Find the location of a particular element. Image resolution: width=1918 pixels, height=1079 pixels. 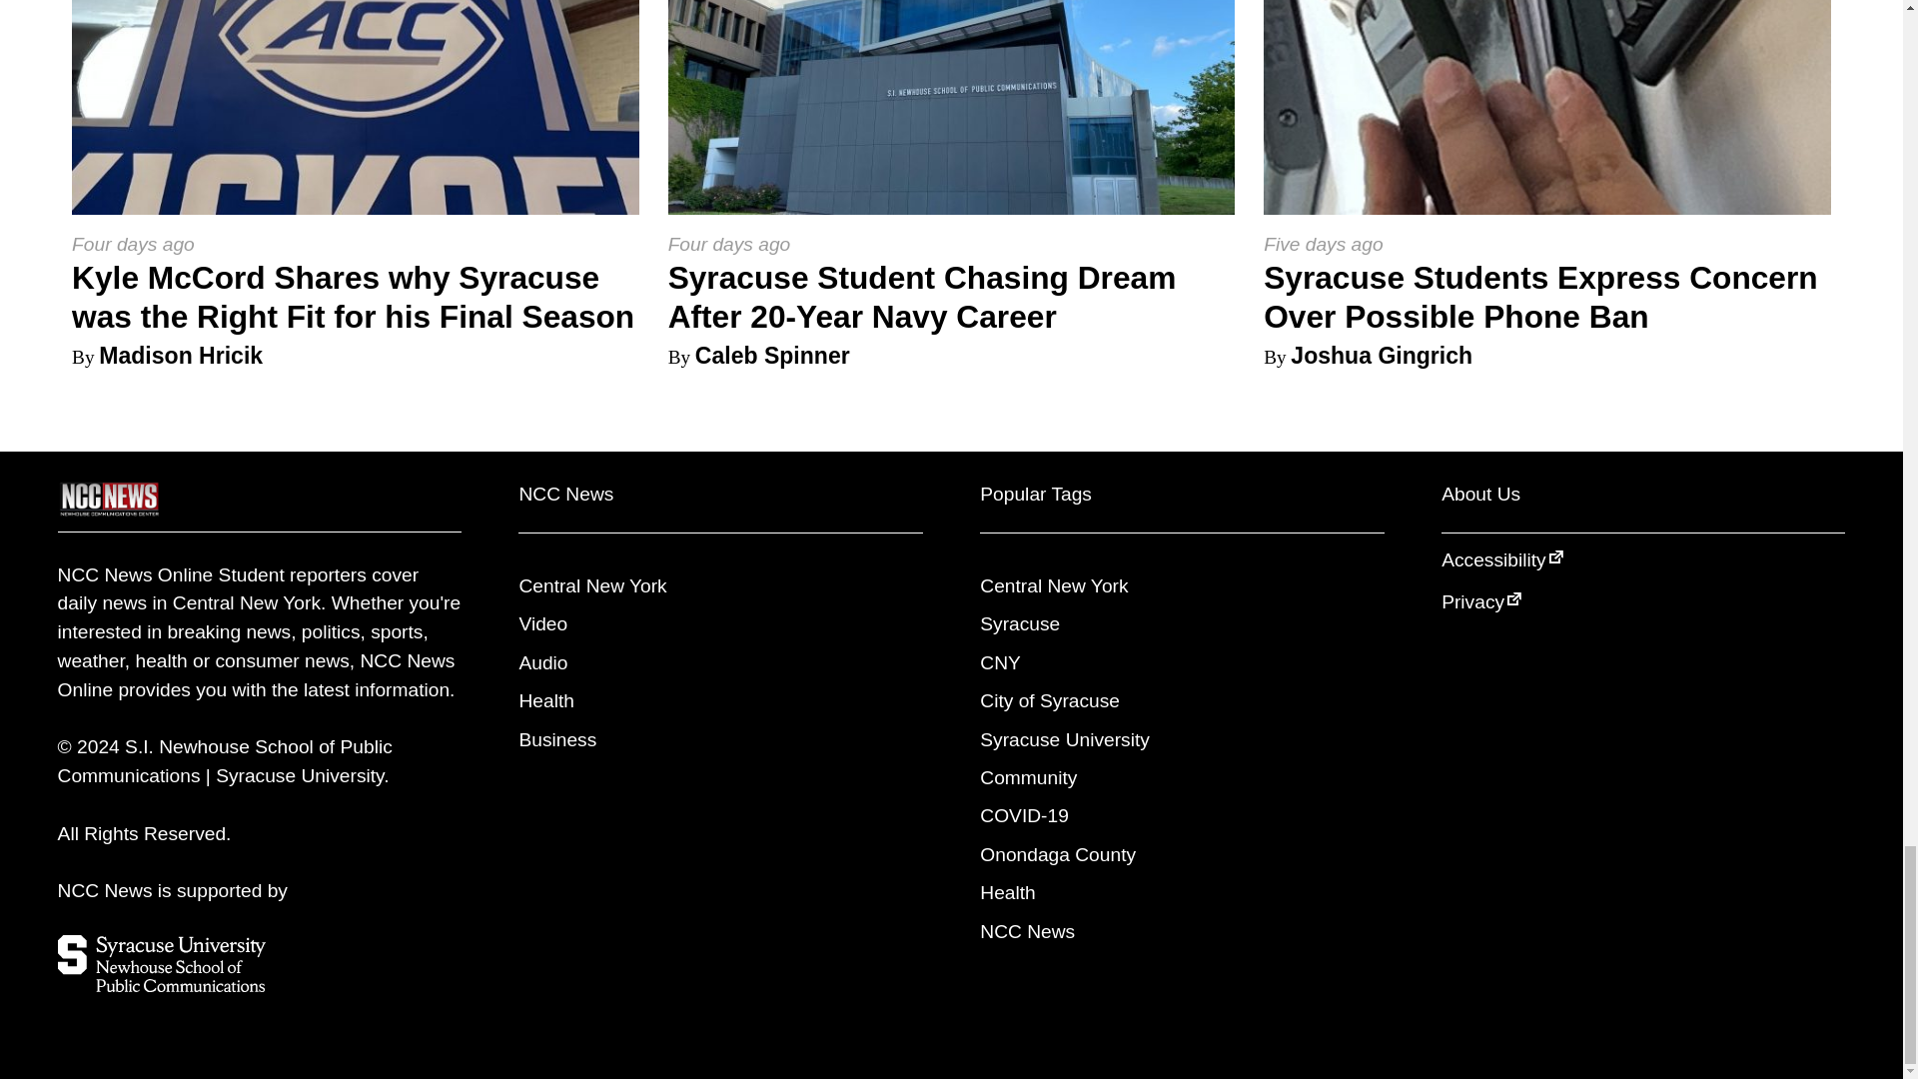

COVID-19 is located at coordinates (1024, 815).